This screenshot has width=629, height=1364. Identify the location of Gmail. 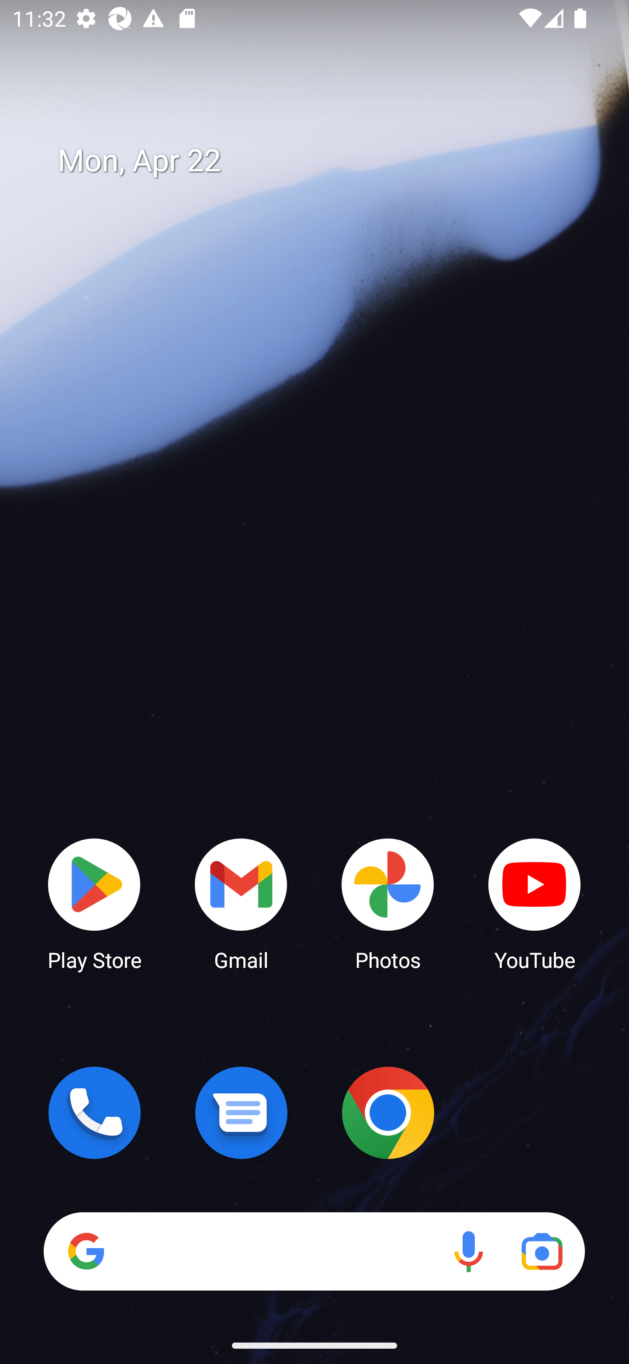
(241, 903).